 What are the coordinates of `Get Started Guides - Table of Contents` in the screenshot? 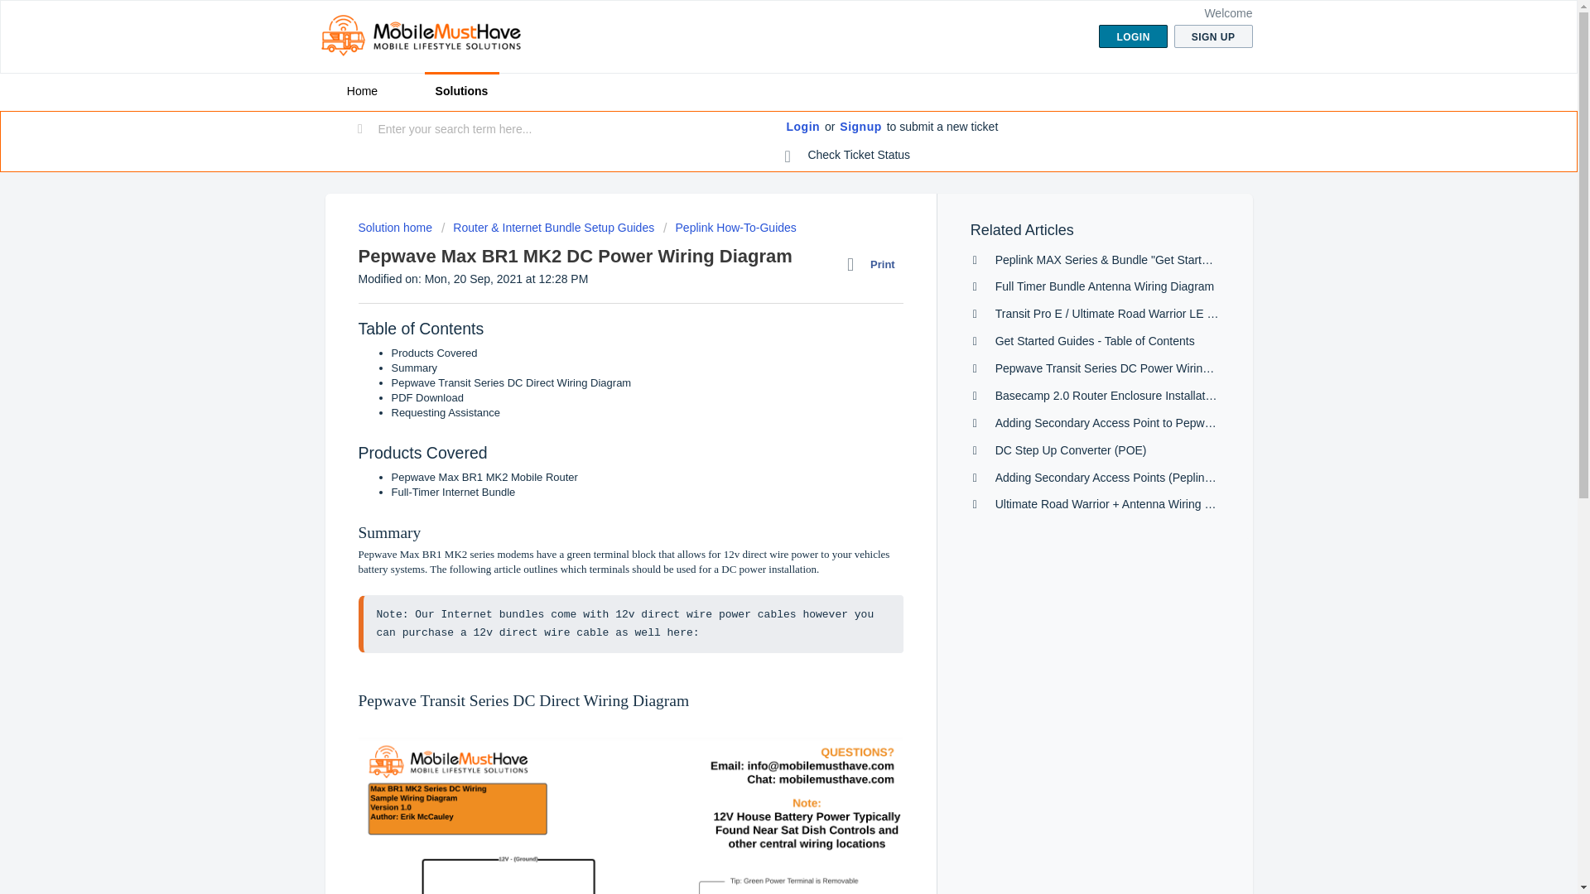 It's located at (1095, 341).